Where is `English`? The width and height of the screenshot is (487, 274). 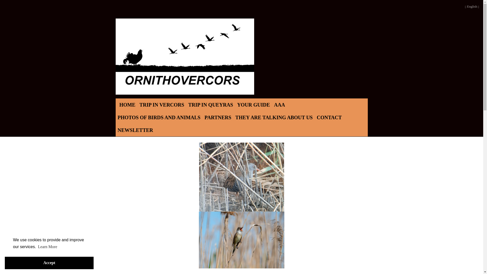 English is located at coordinates (472, 7).